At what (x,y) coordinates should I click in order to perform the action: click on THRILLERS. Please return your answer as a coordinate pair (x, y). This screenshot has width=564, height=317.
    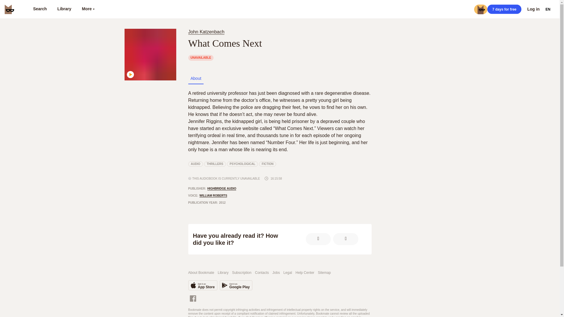
    Looking at the image, I should click on (215, 164).